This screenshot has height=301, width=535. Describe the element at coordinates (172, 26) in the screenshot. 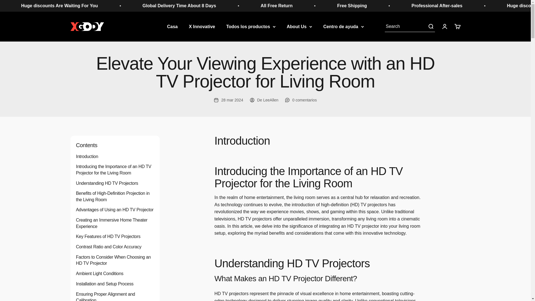

I see `Casa` at that location.